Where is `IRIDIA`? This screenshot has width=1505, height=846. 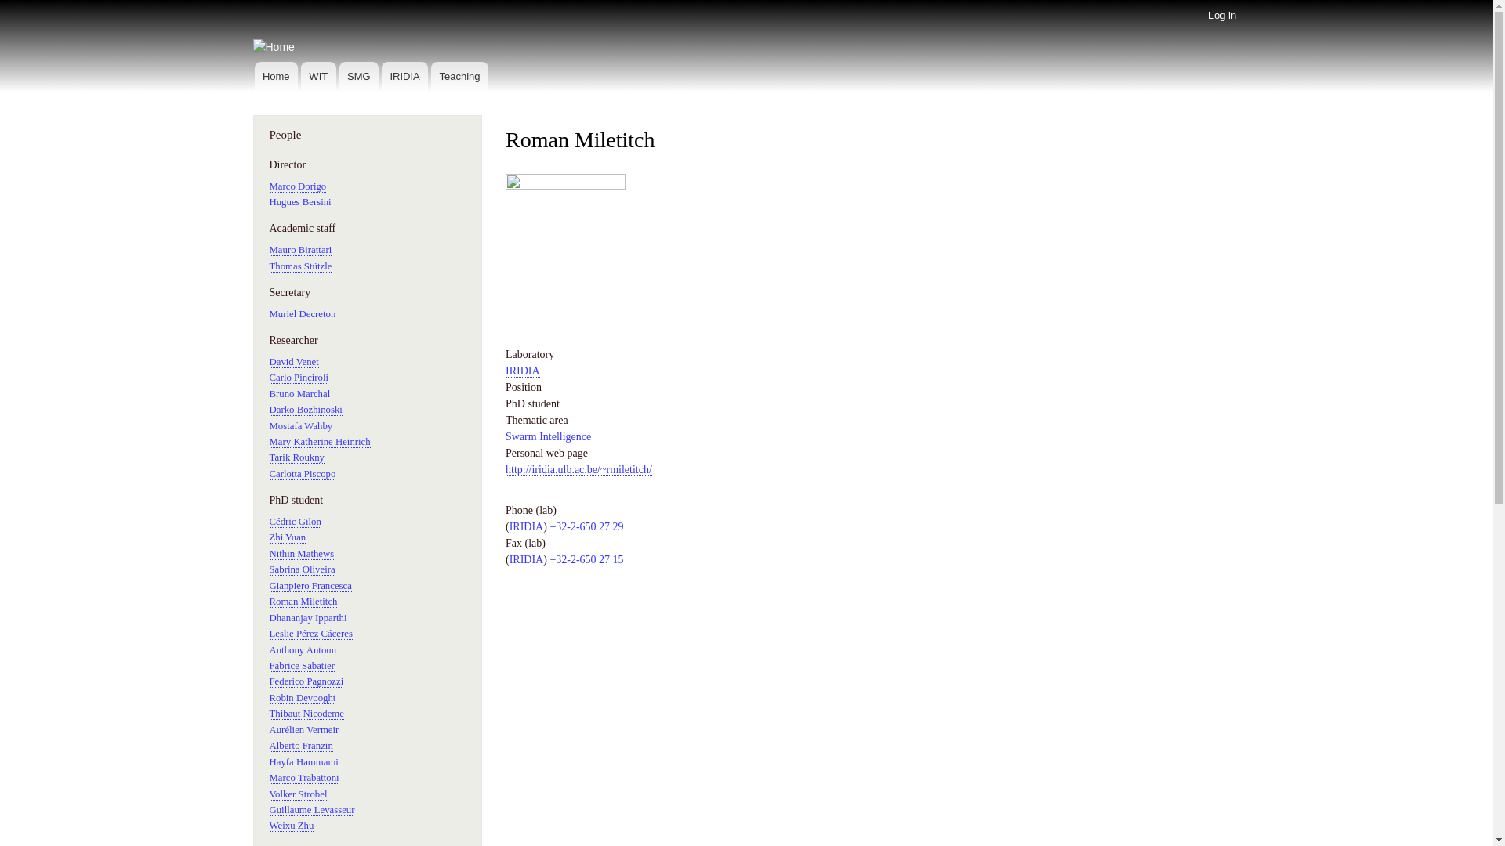 IRIDIA is located at coordinates (404, 77).